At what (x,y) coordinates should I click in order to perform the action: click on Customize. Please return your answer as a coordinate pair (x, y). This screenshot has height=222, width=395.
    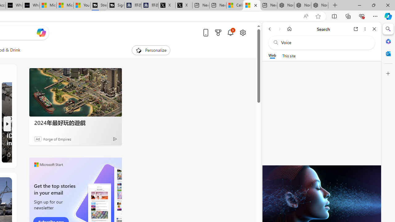
    Looking at the image, I should click on (388, 74).